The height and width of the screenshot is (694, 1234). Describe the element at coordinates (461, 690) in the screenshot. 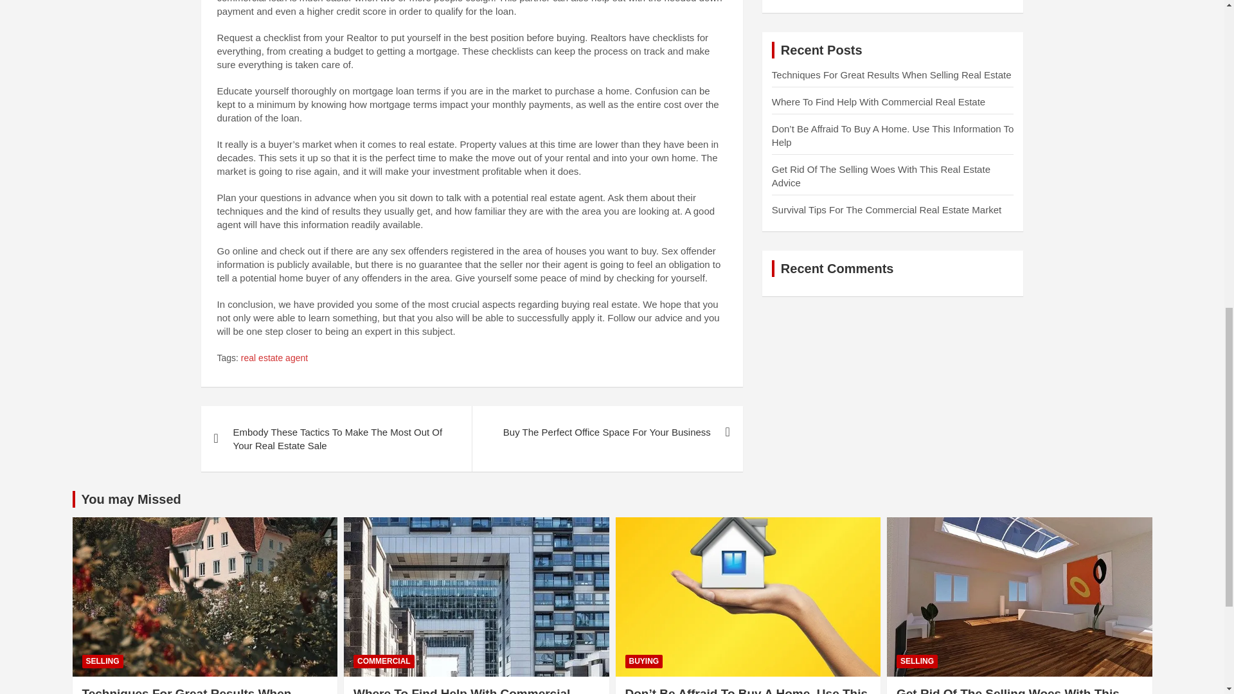

I see `Where To Find Help With Commercial Real Estate` at that location.